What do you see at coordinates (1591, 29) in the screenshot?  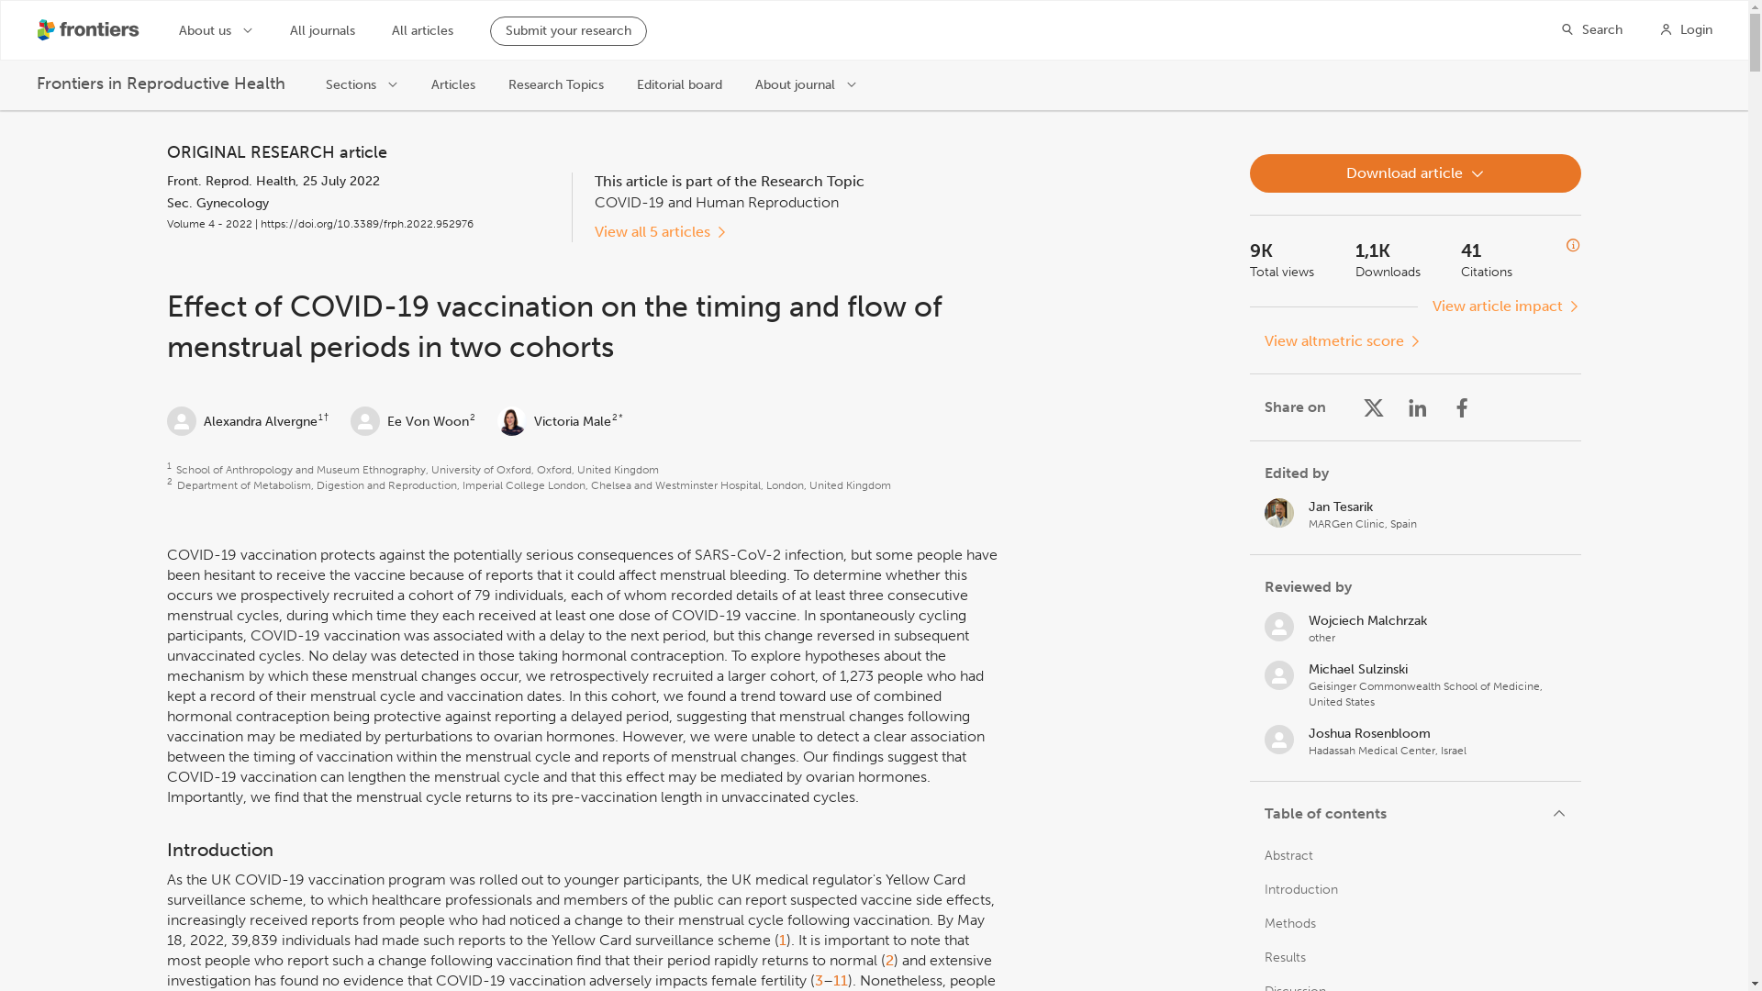 I see `Search` at bounding box center [1591, 29].